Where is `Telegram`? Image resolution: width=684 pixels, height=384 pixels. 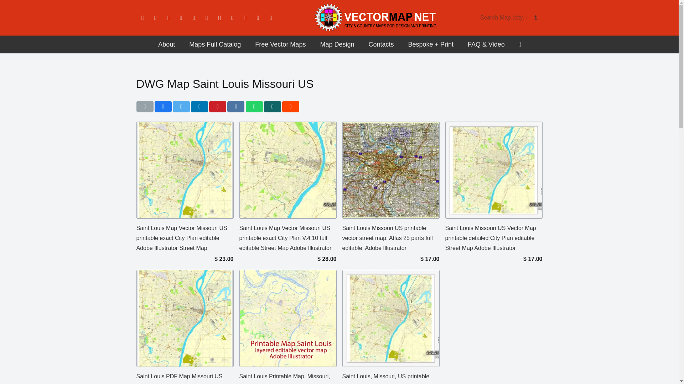
Telegram is located at coordinates (245, 18).